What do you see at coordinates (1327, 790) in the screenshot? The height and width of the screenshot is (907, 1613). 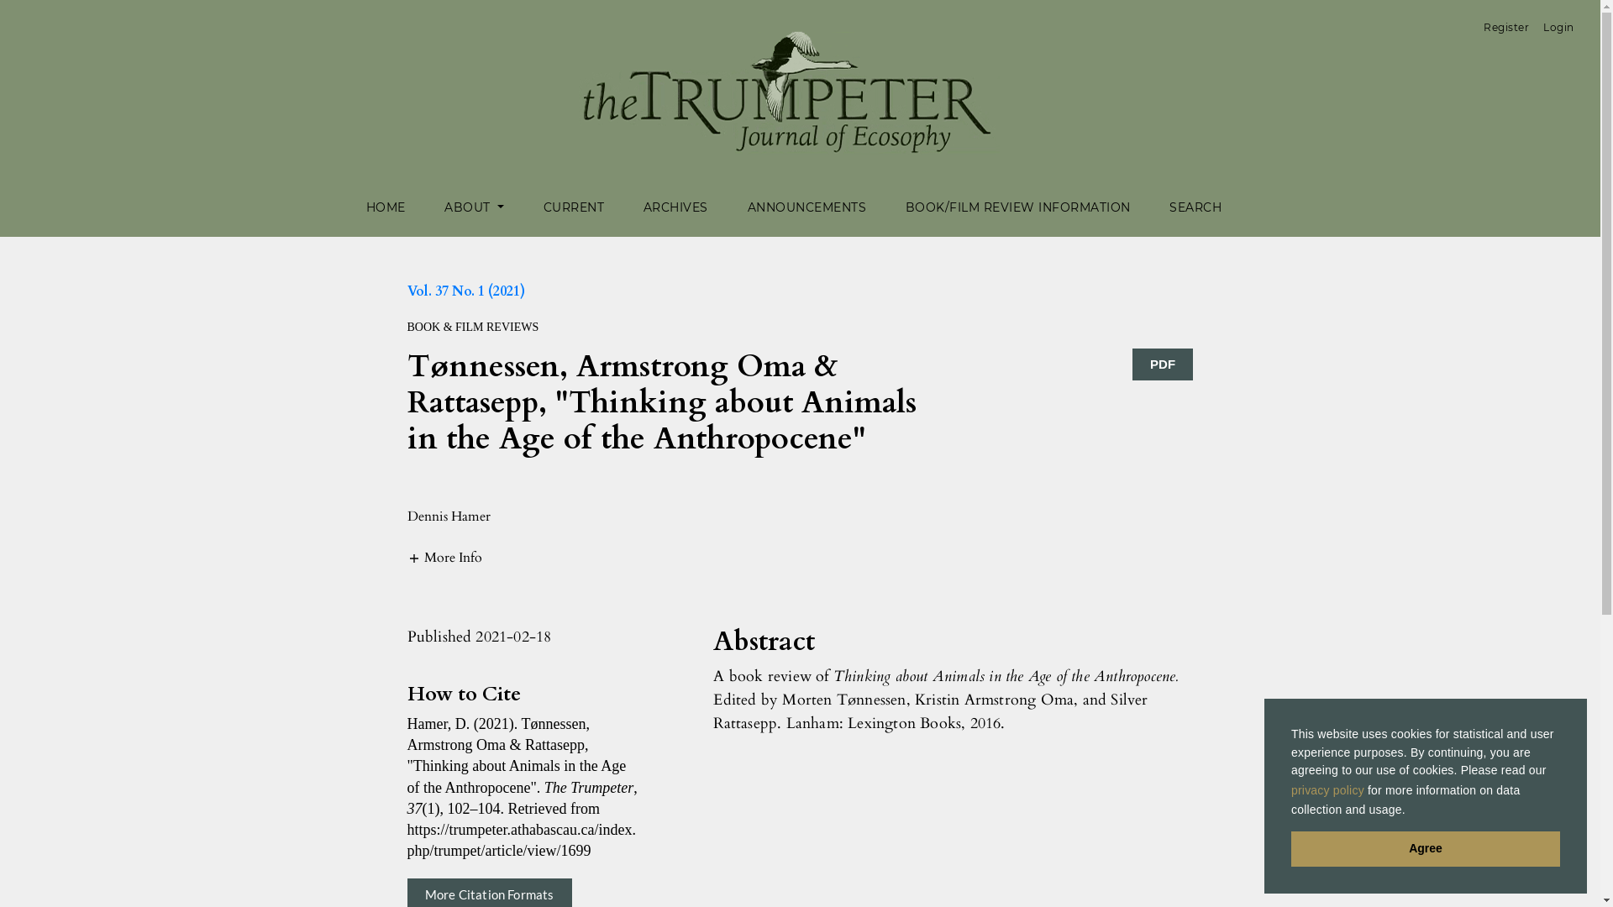 I see `privacy policy` at bounding box center [1327, 790].